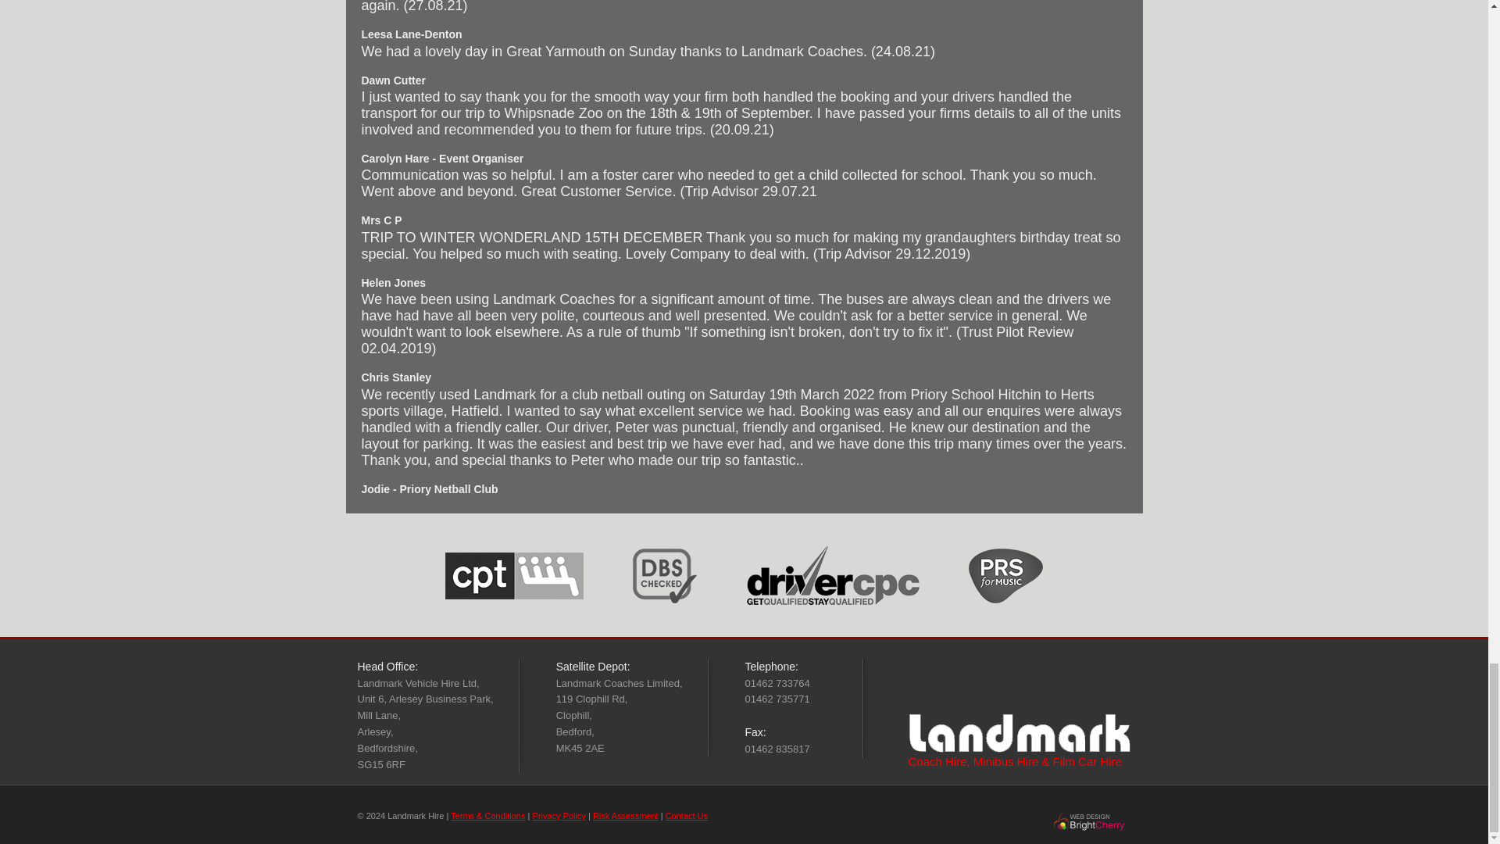  Describe the element at coordinates (833, 577) in the screenshot. I see `Driver CPC` at that location.